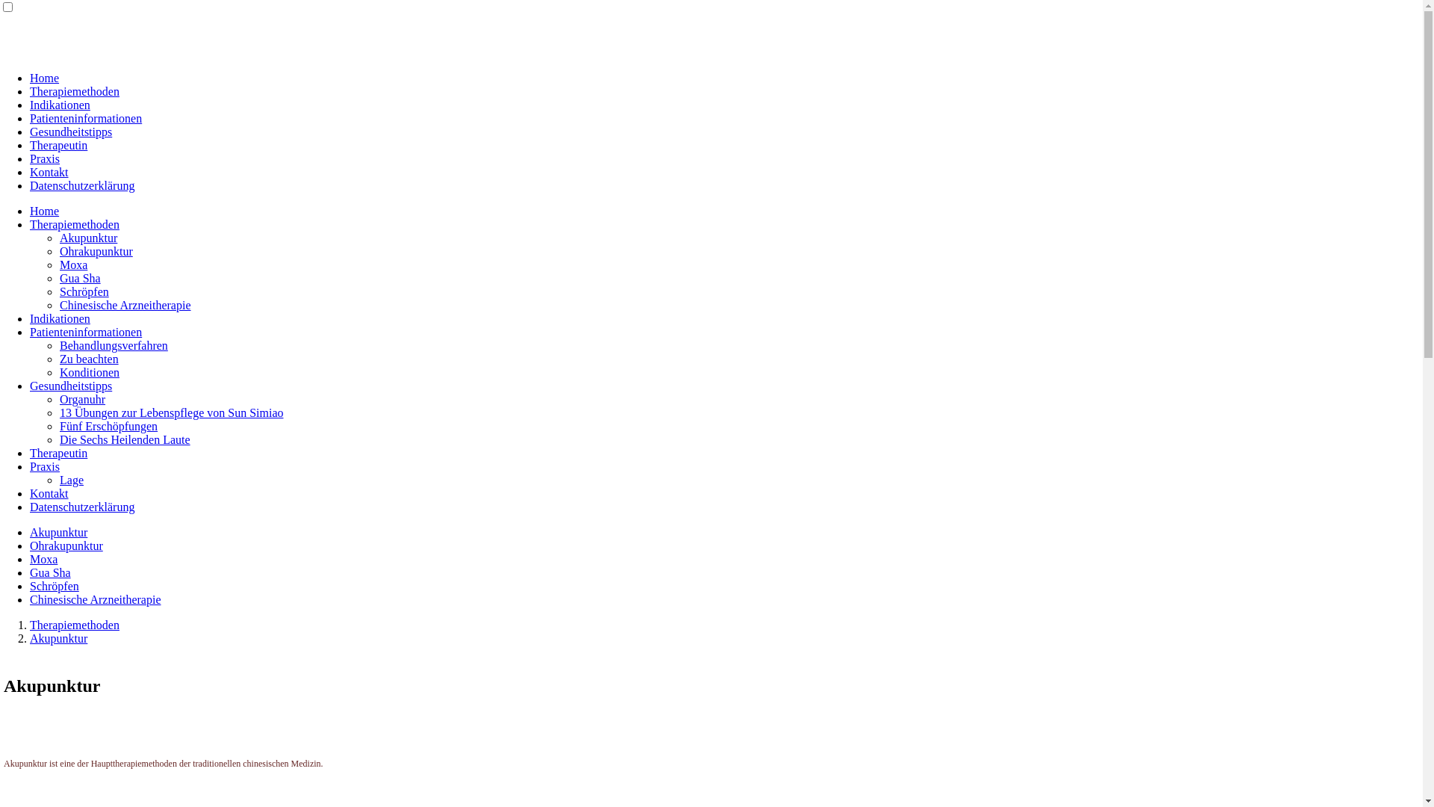 The height and width of the screenshot is (807, 1434). What do you see at coordinates (66, 545) in the screenshot?
I see `Ohrakupunktur` at bounding box center [66, 545].